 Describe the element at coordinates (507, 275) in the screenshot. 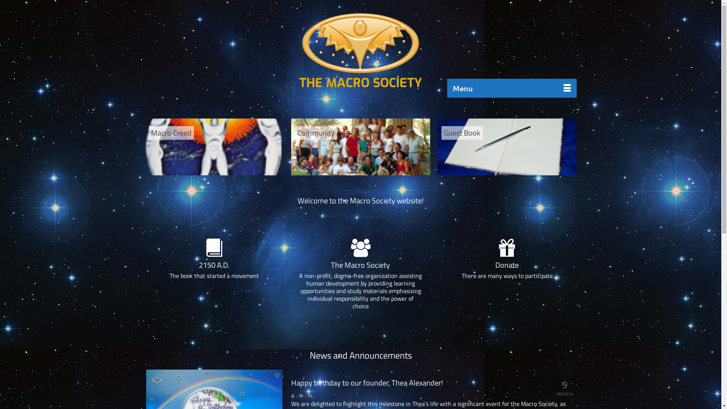

I see `Donate
There are many ways to participate` at that location.